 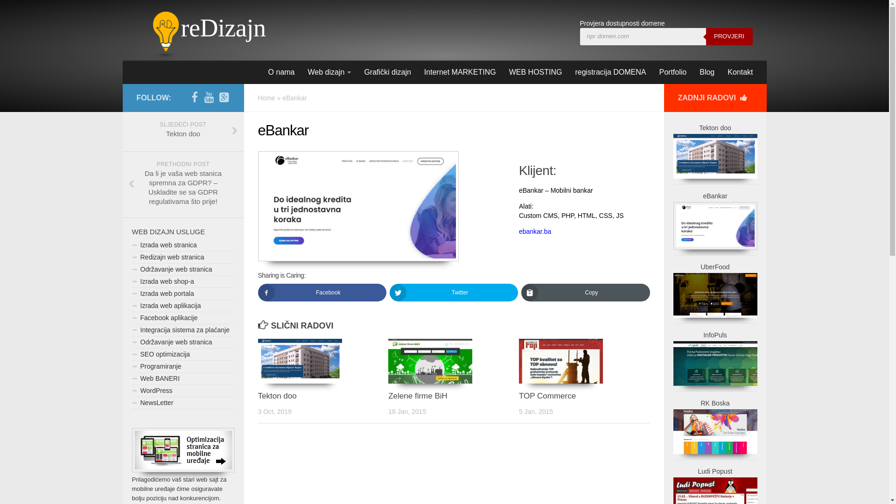 I want to click on YouTube, so click(x=209, y=98).